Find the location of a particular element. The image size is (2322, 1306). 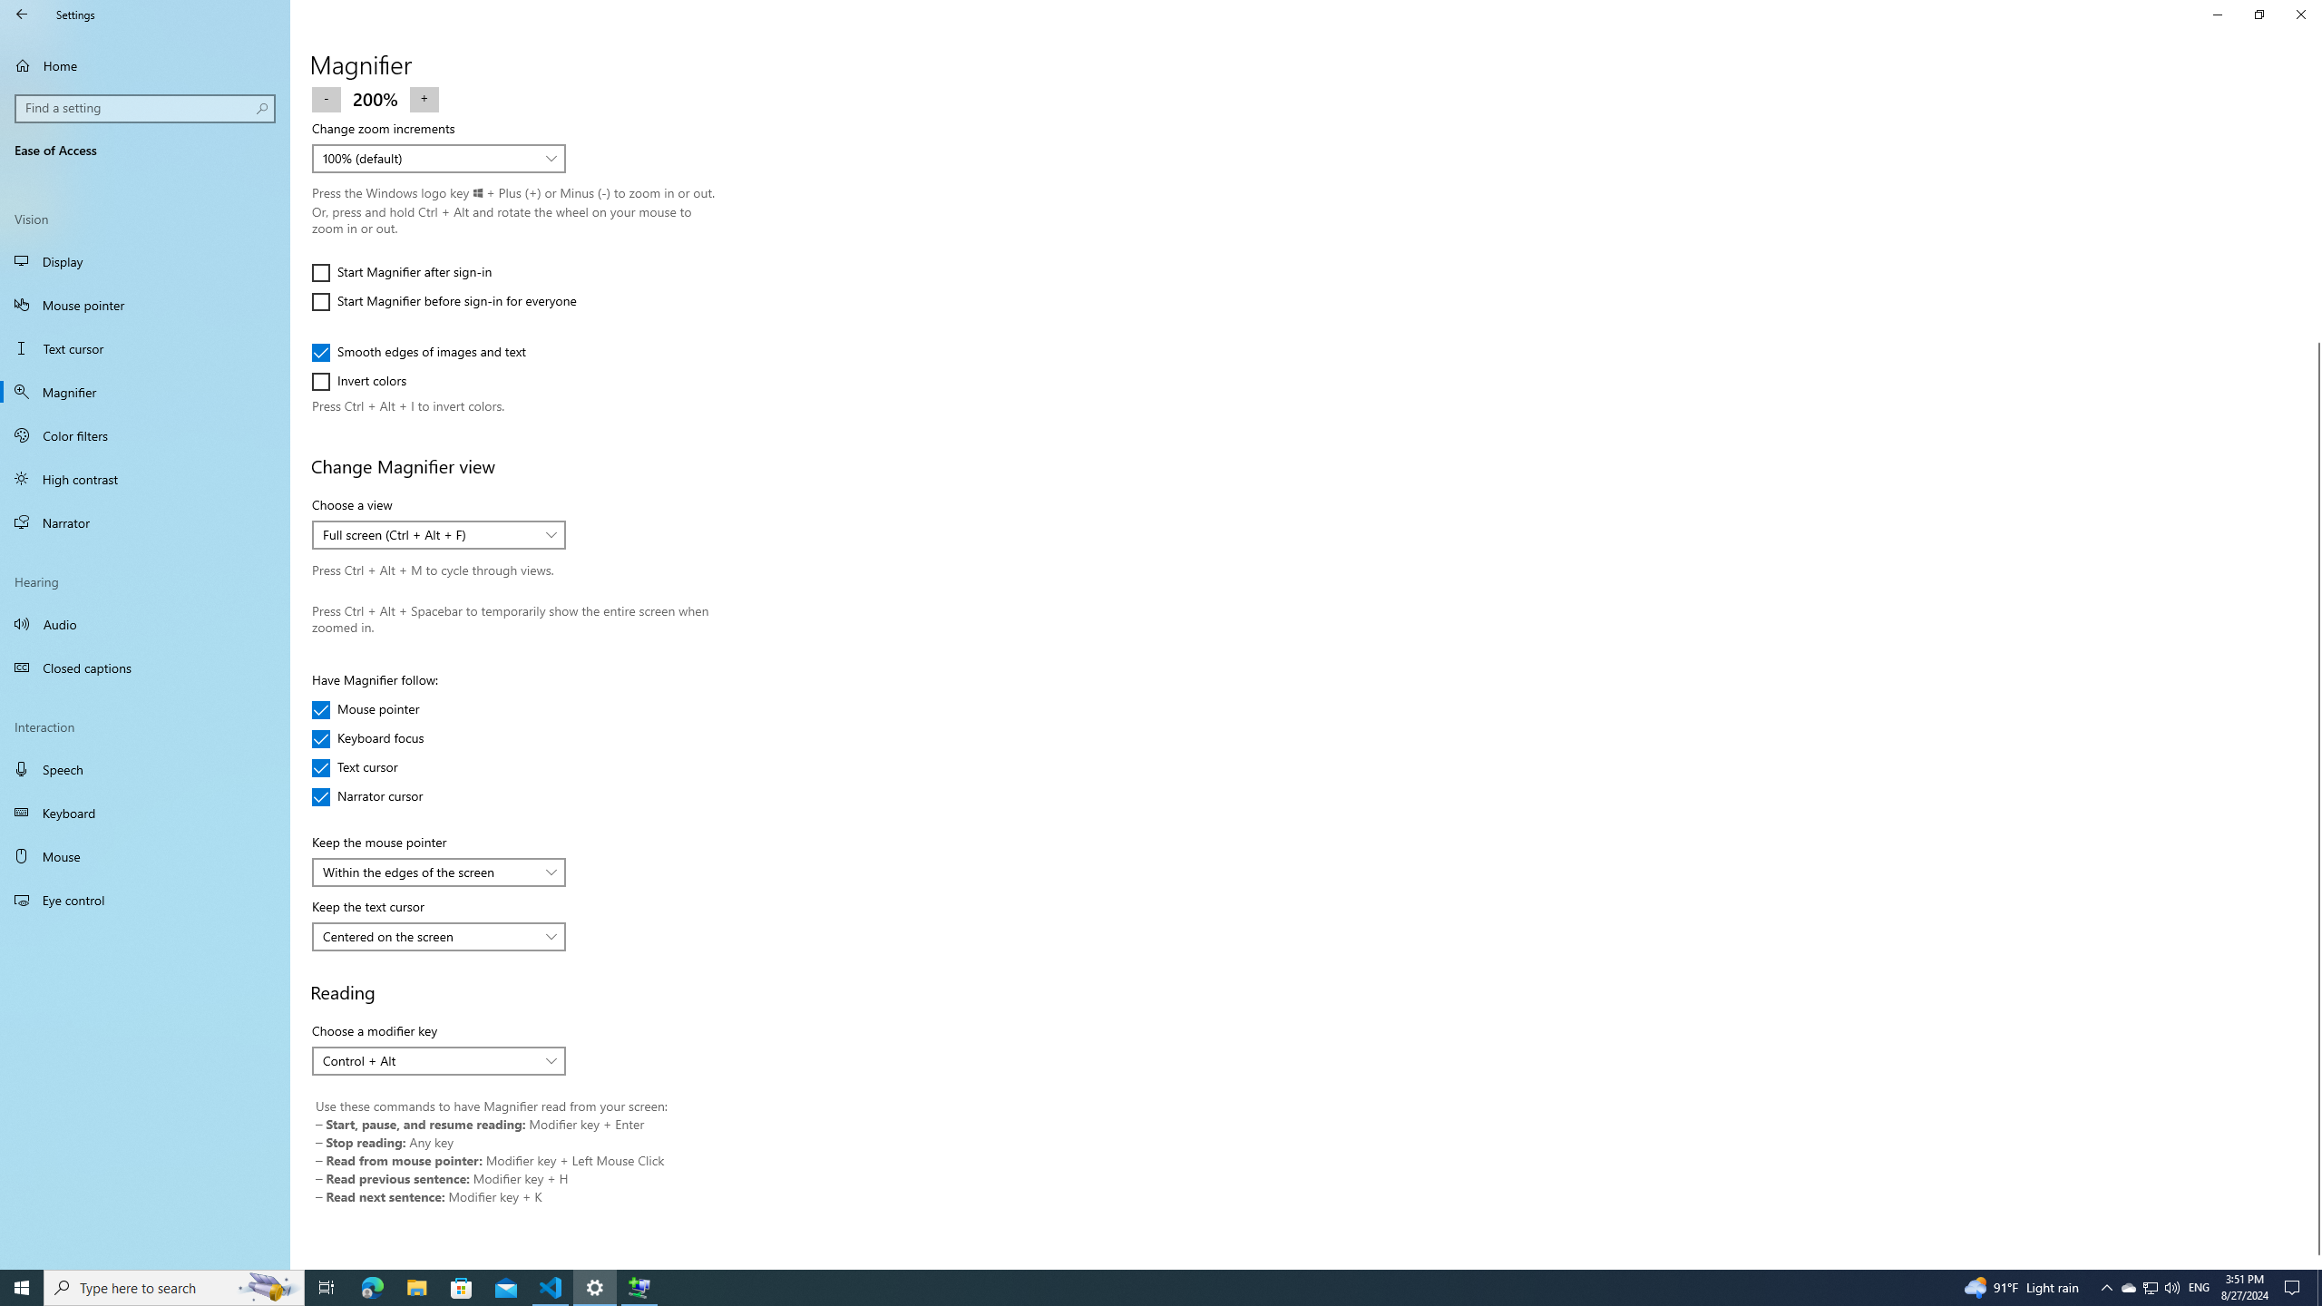

Eye control is located at coordinates (145, 900).